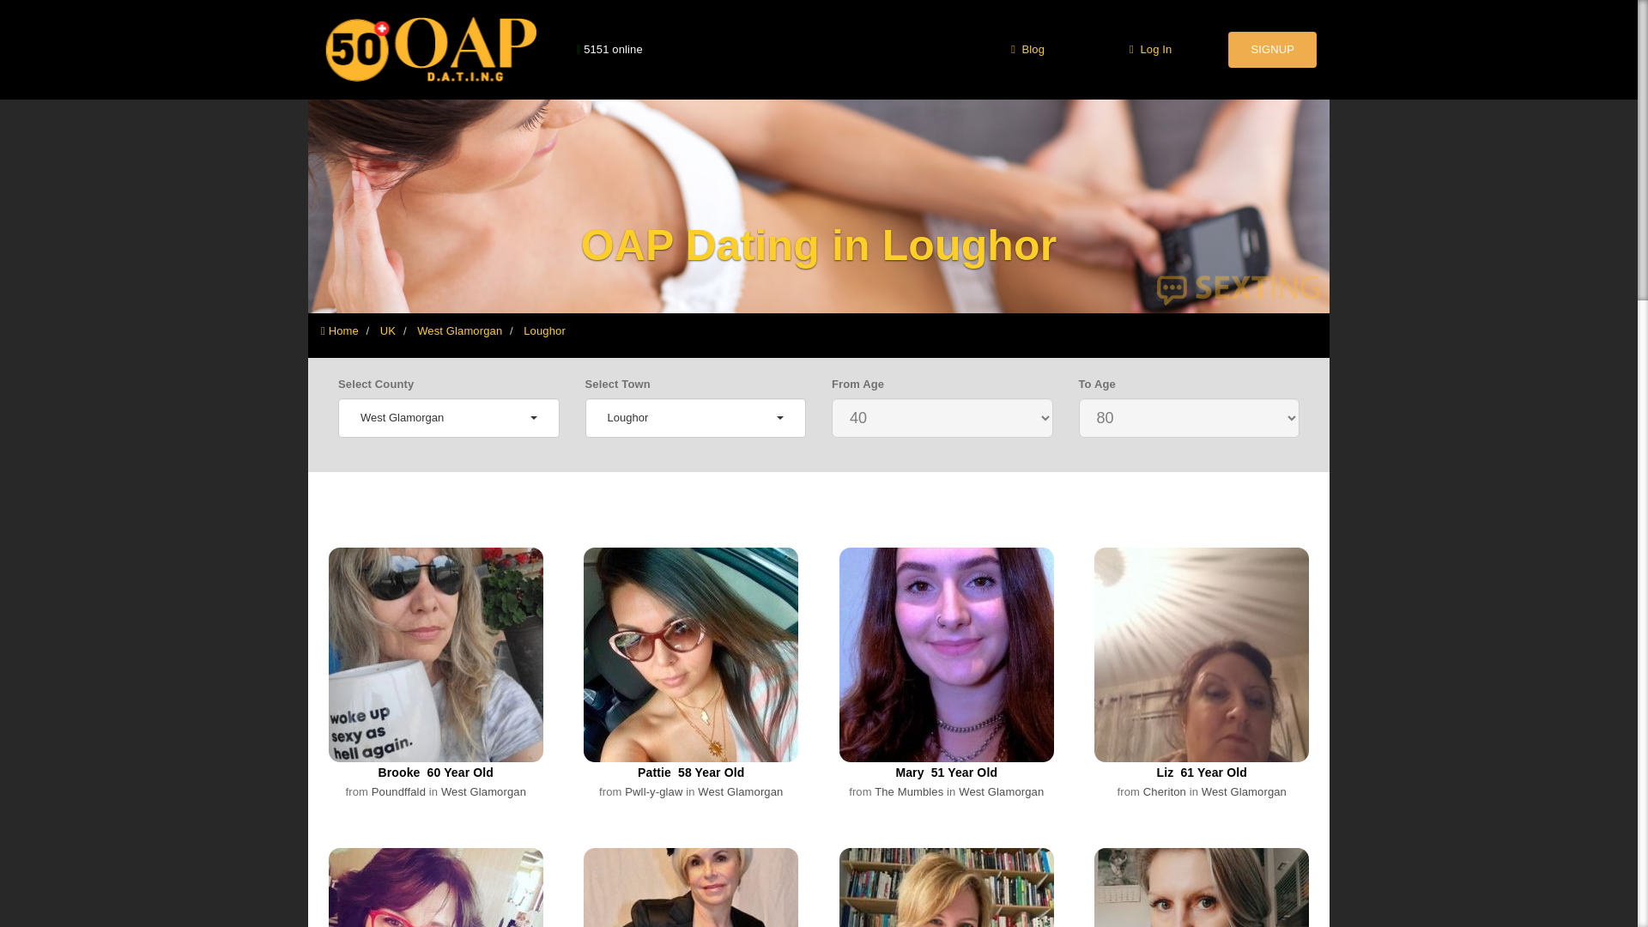 This screenshot has width=1648, height=927. What do you see at coordinates (1147, 49) in the screenshot?
I see `  Log In` at bounding box center [1147, 49].